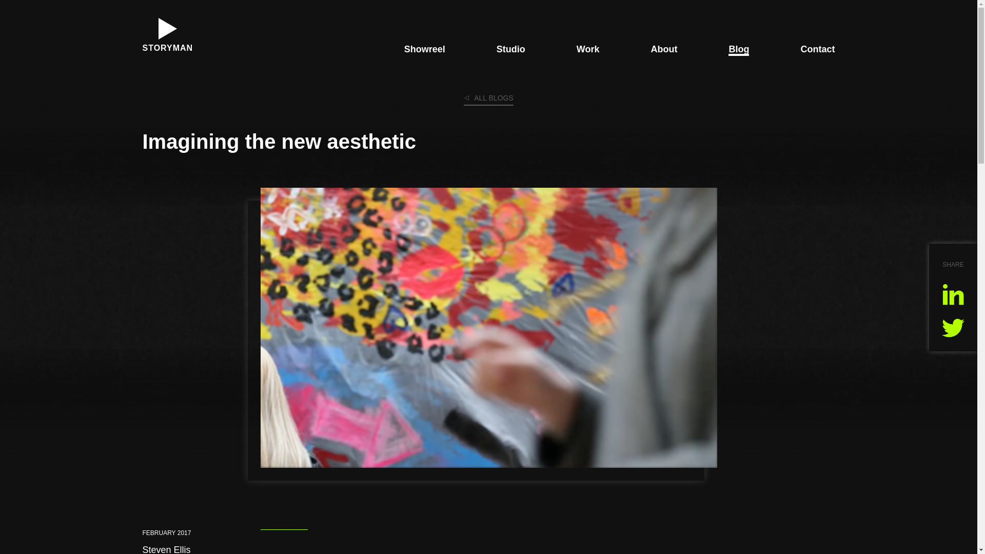 This screenshot has width=985, height=554. Describe the element at coordinates (953, 327) in the screenshot. I see `Share on Twitter` at that location.